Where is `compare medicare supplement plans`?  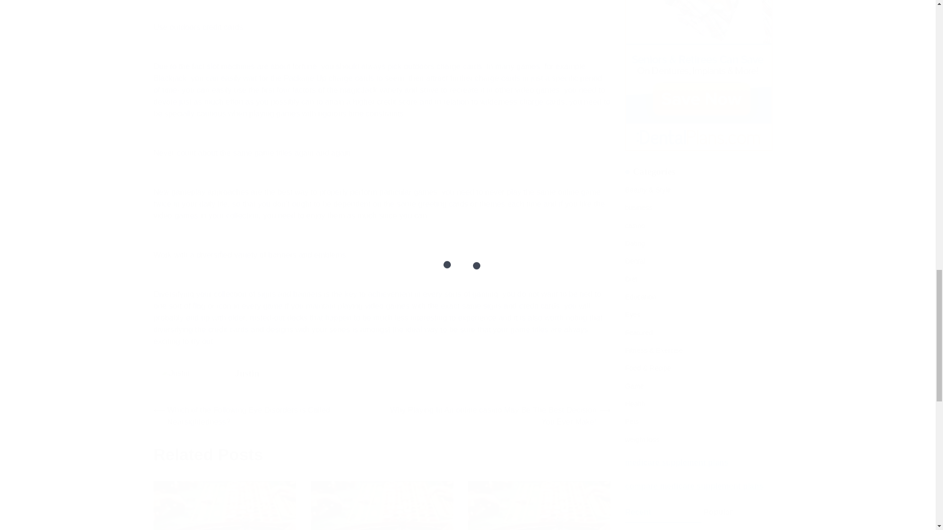 compare medicare supplement plans is located at coordinates (693, 82).